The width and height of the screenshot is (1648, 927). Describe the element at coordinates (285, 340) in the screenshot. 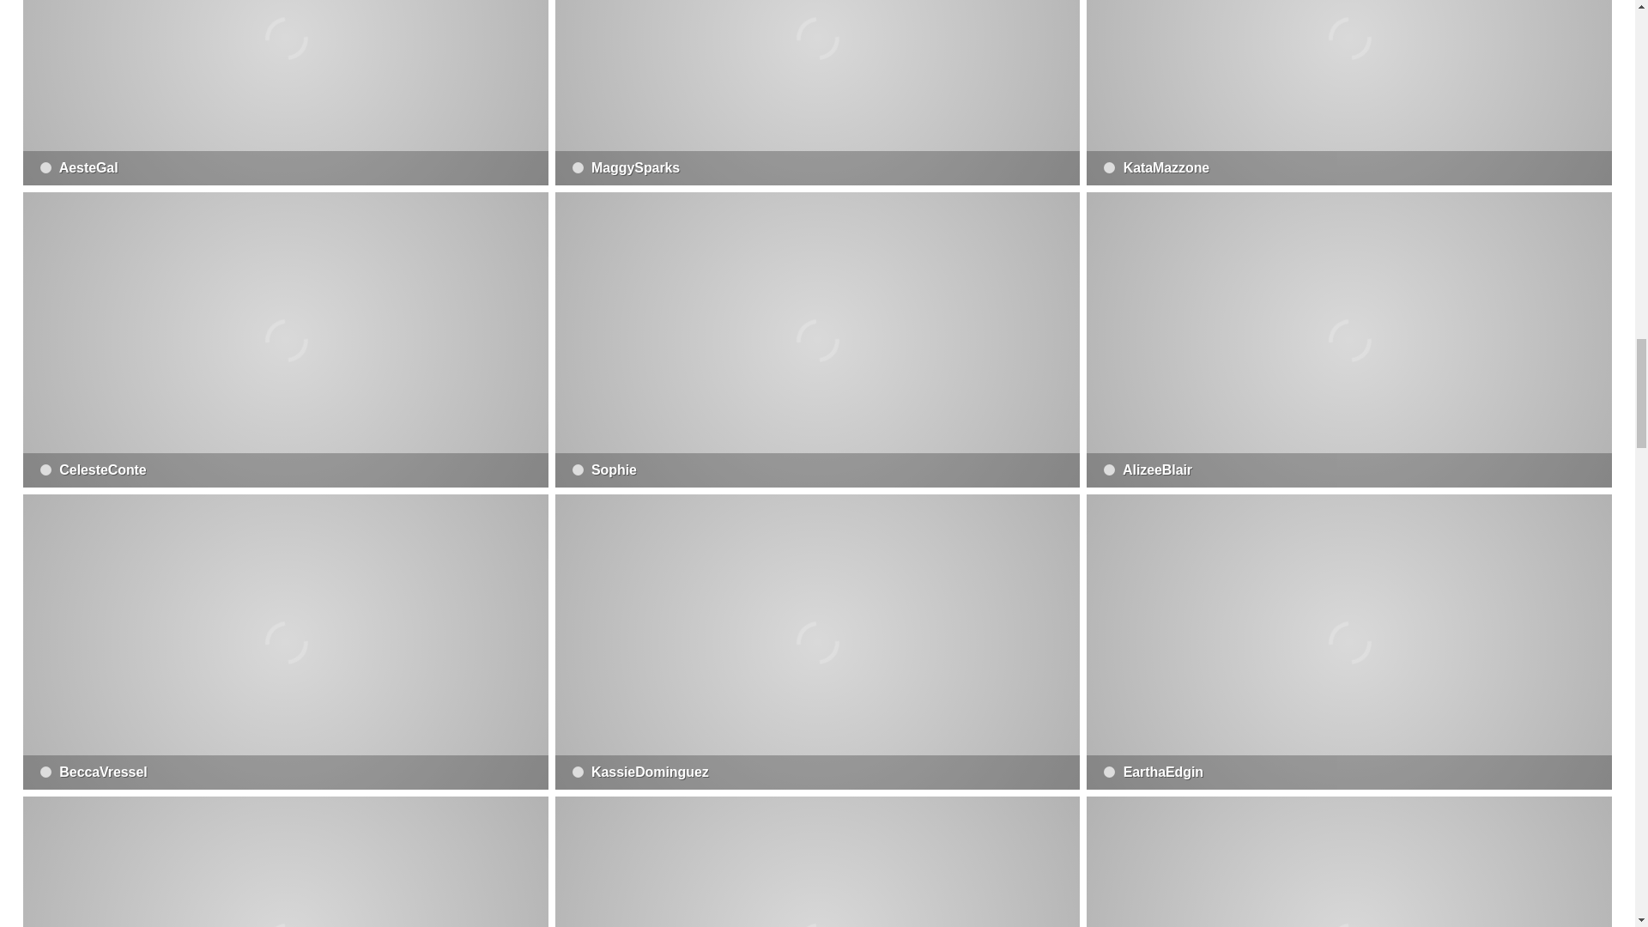

I see `CelesteConte` at that location.